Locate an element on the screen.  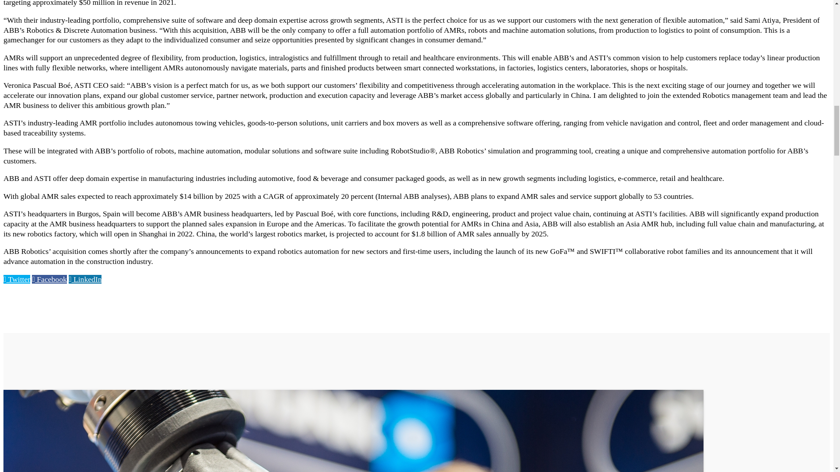
Share on LinkedIn is located at coordinates (85, 279).